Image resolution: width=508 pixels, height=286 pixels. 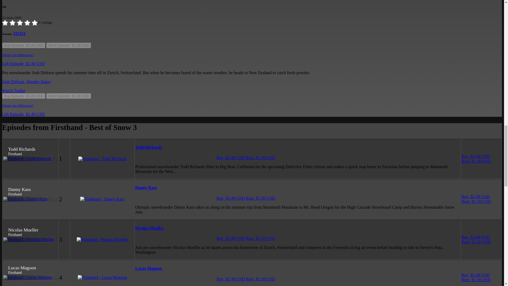 I want to click on Danny Kass, so click(x=146, y=187).